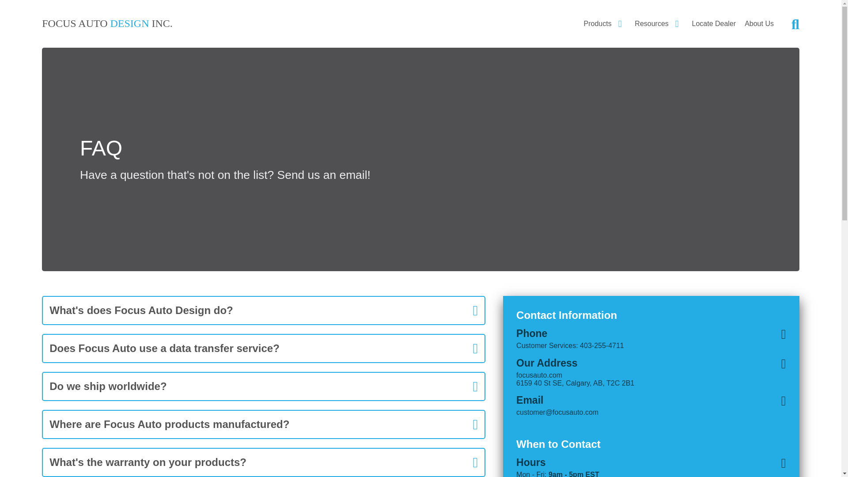  Describe the element at coordinates (605, 24) in the screenshot. I see `Products` at that location.